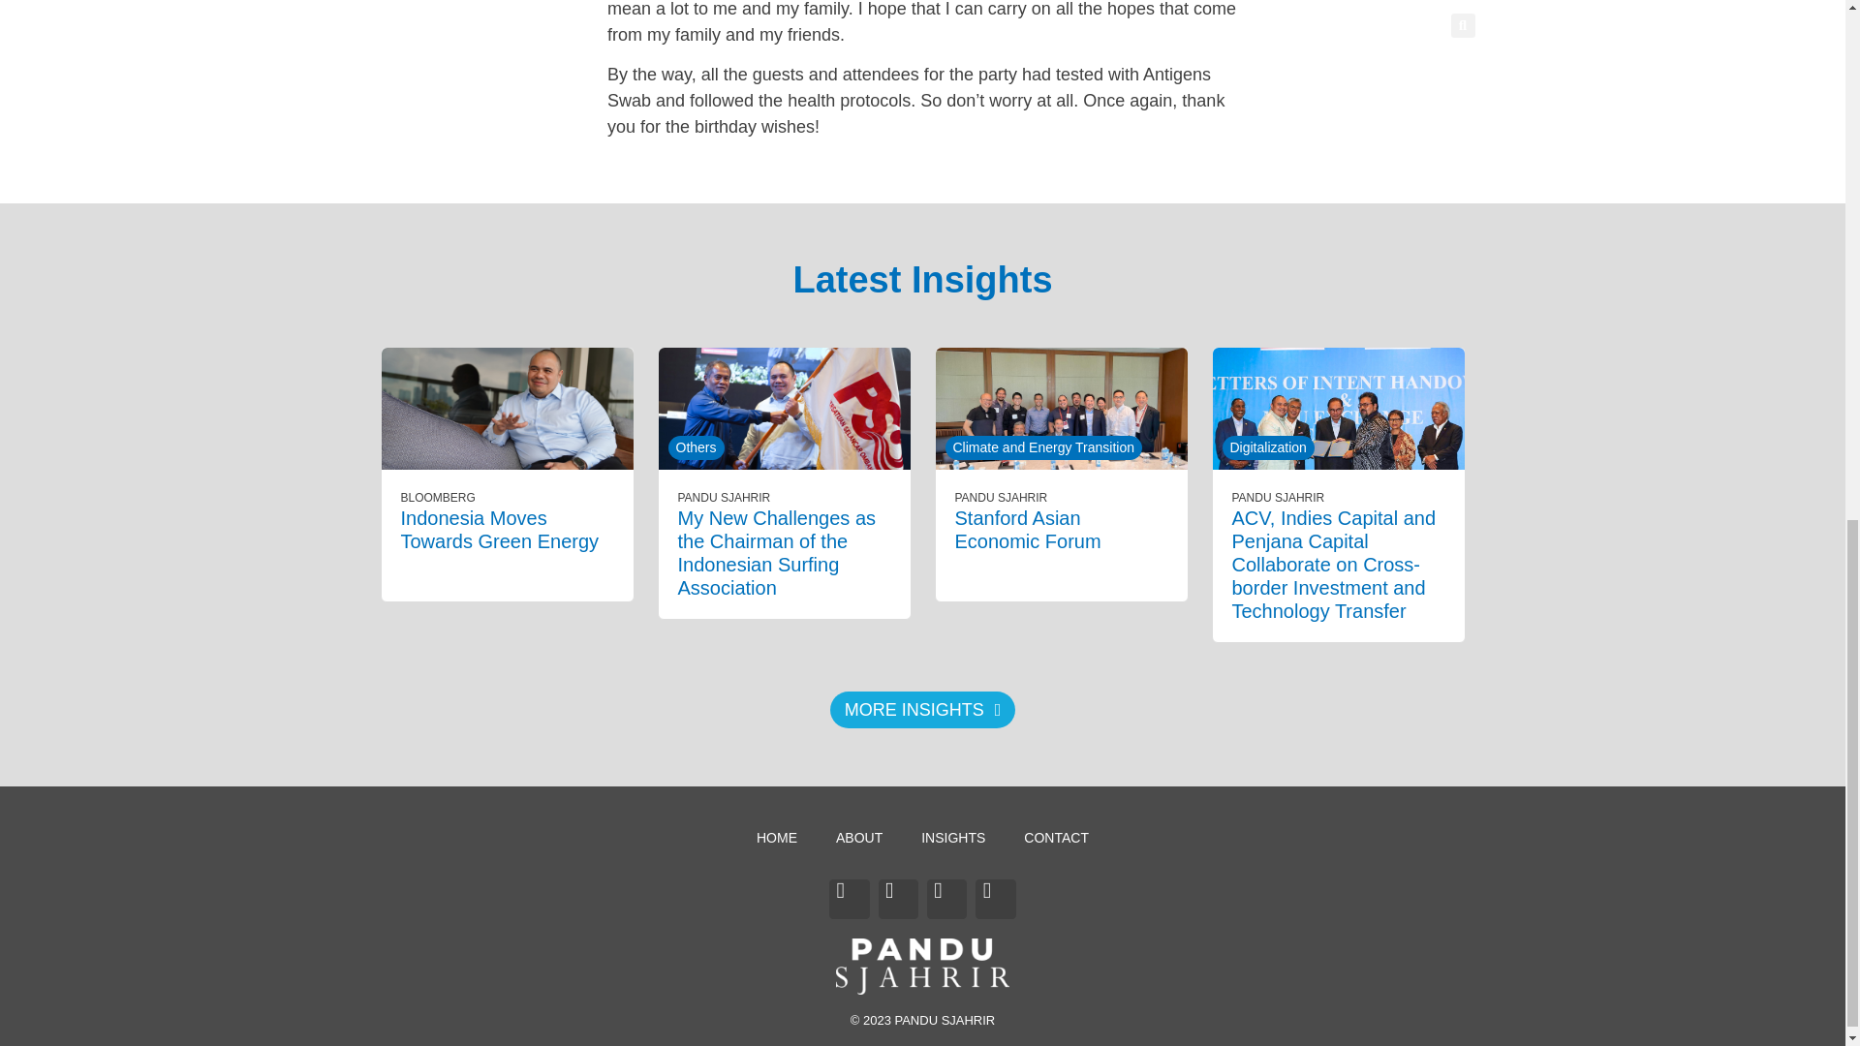  I want to click on CONTACT, so click(1056, 837).